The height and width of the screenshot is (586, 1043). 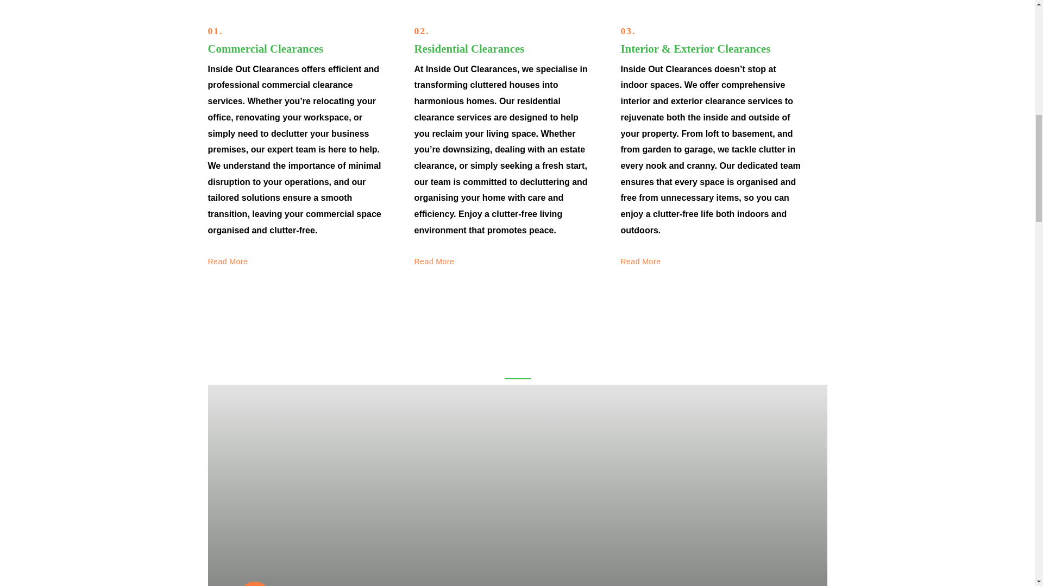 I want to click on Read More, so click(x=228, y=262).